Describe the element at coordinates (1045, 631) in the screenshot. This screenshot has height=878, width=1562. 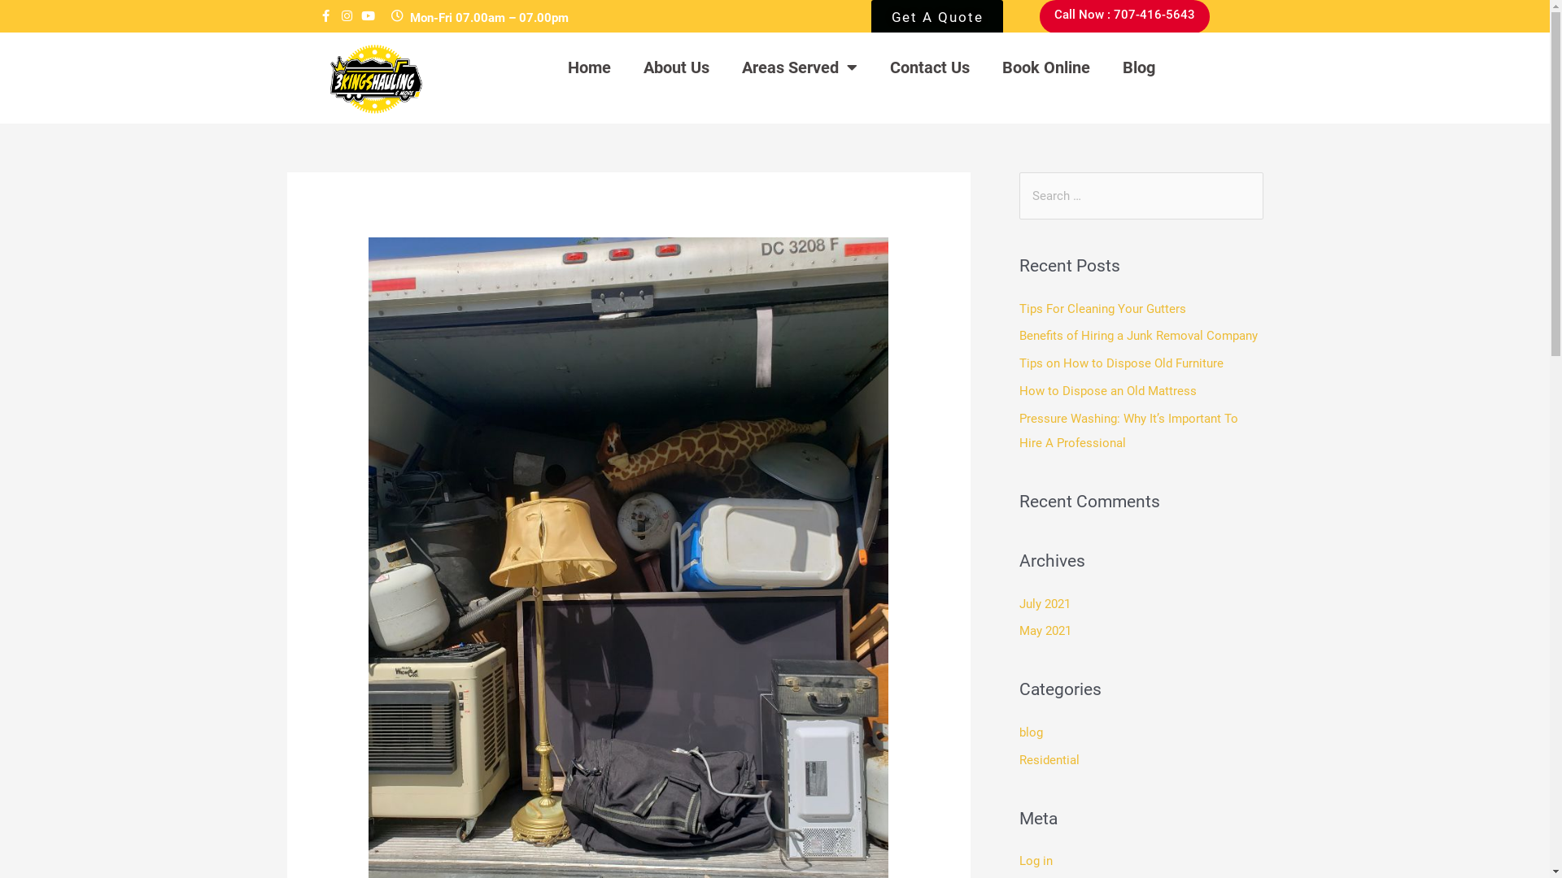
I see `May 2021` at that location.